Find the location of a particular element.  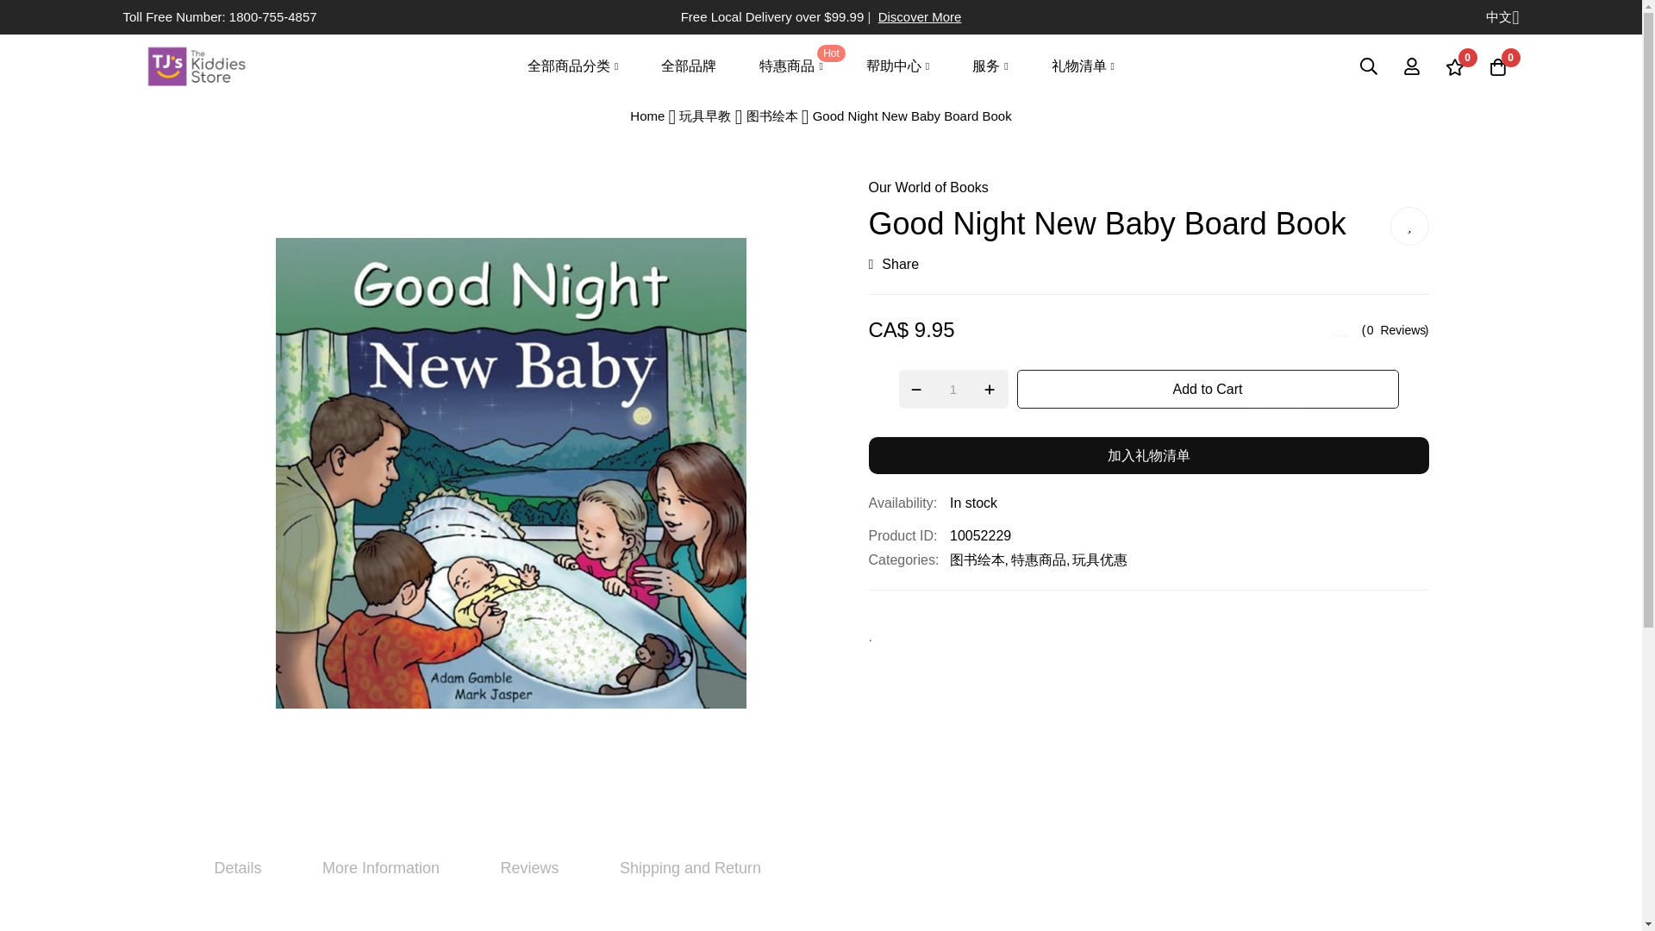

Discover More is located at coordinates (920, 16).